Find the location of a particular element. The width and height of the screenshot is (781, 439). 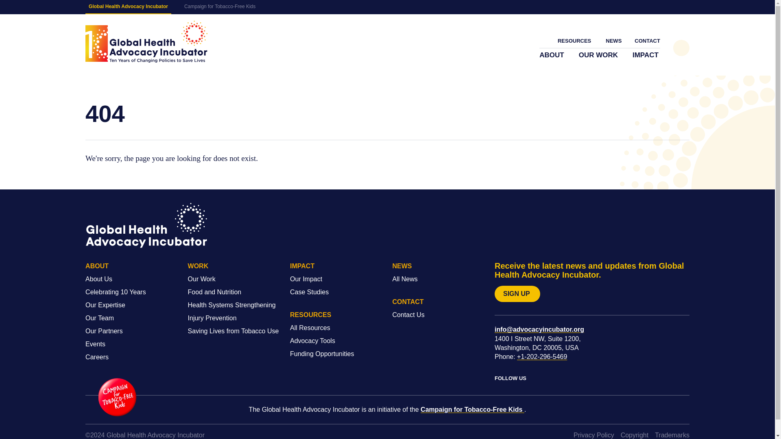

Global Health Advocacy Incubator is located at coordinates (128, 7).